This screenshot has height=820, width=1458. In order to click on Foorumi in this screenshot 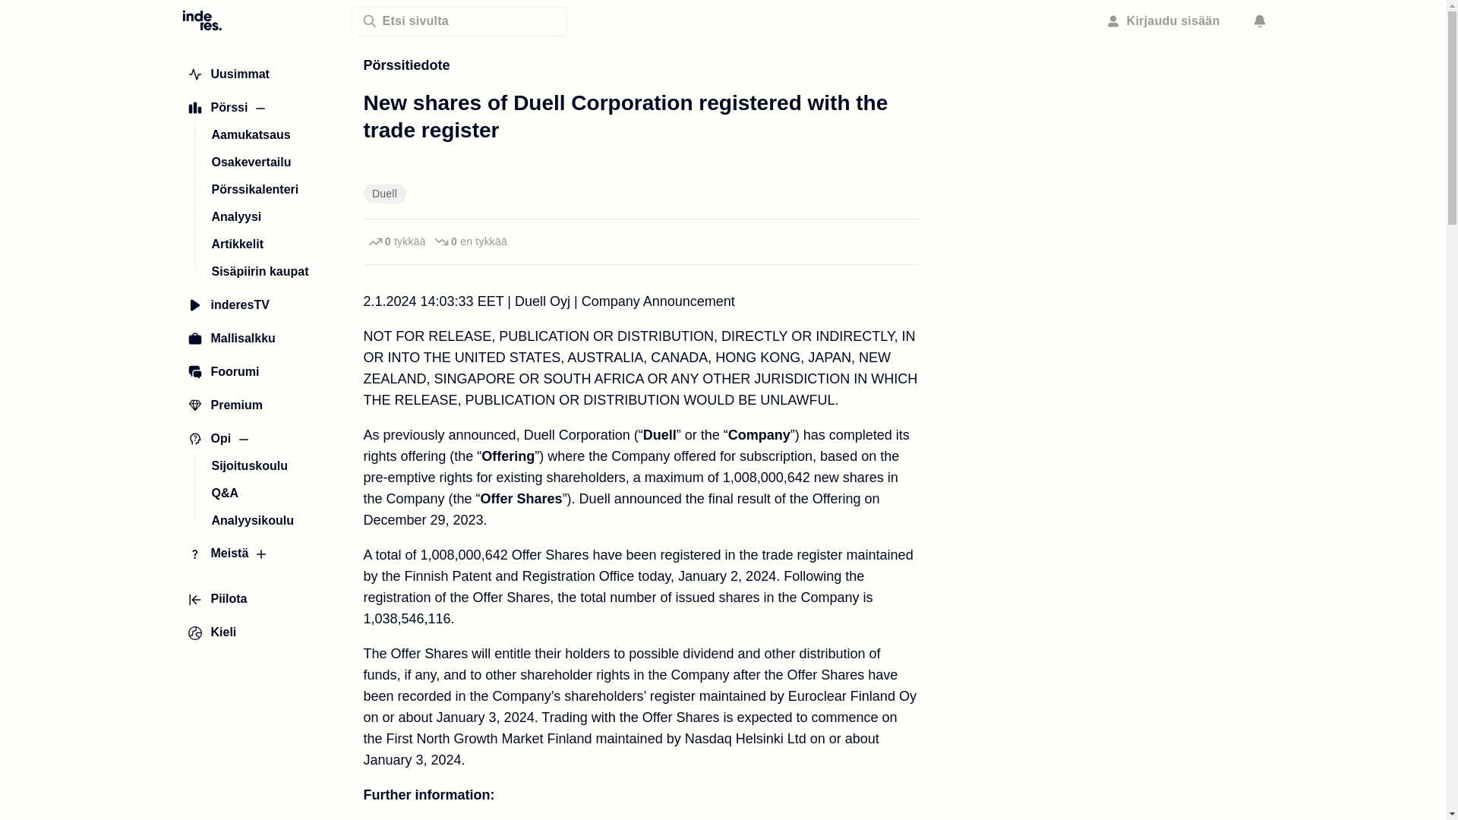, I will do `click(223, 372)`.